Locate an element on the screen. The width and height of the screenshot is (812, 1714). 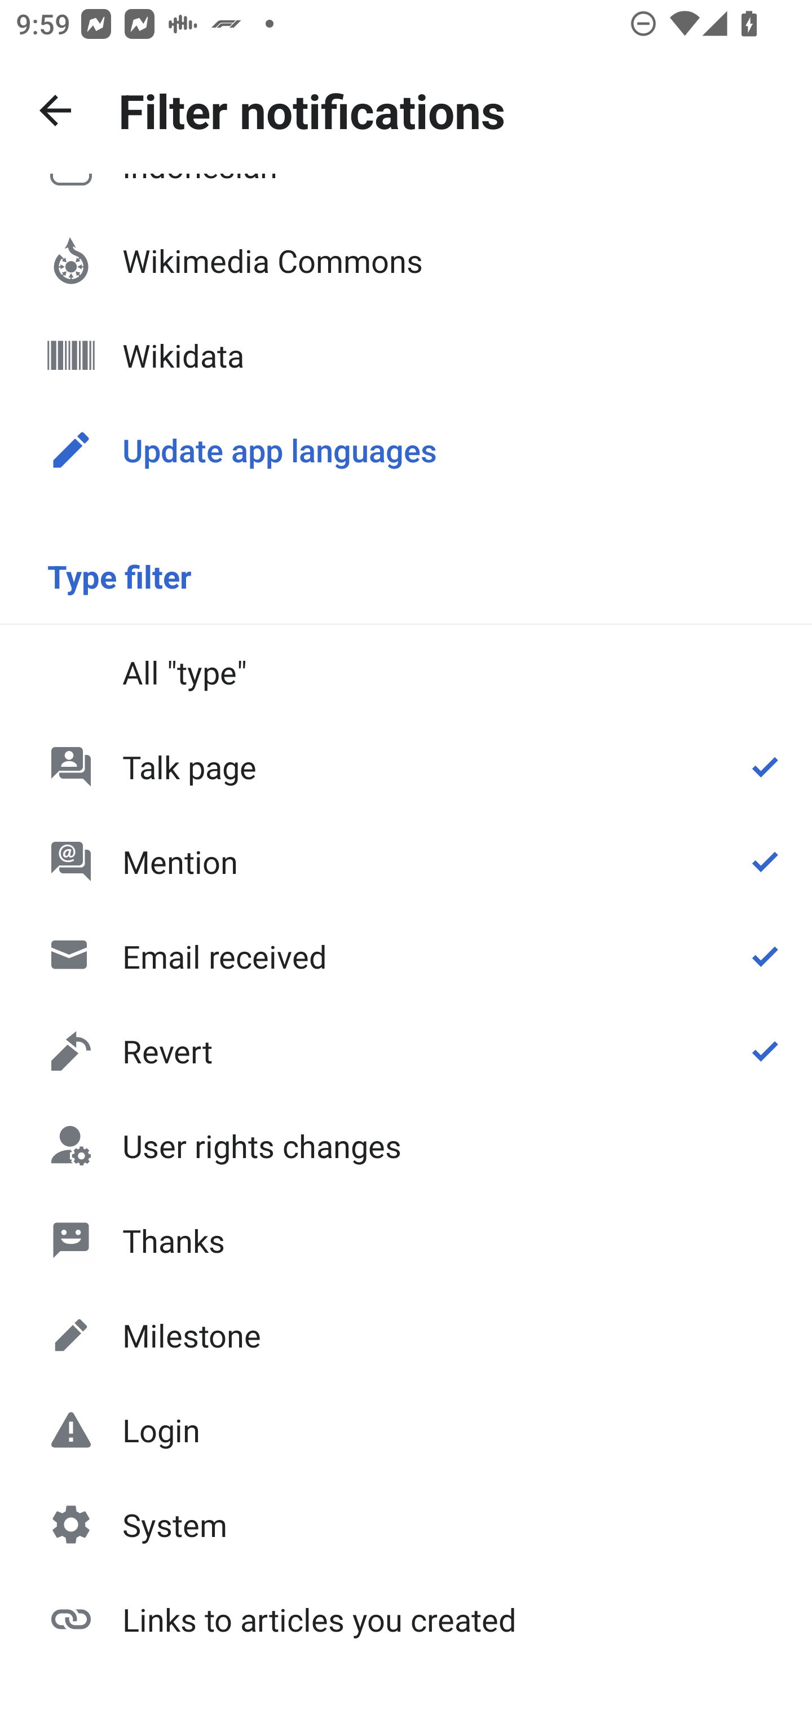
Thanks is located at coordinates (406, 1240).